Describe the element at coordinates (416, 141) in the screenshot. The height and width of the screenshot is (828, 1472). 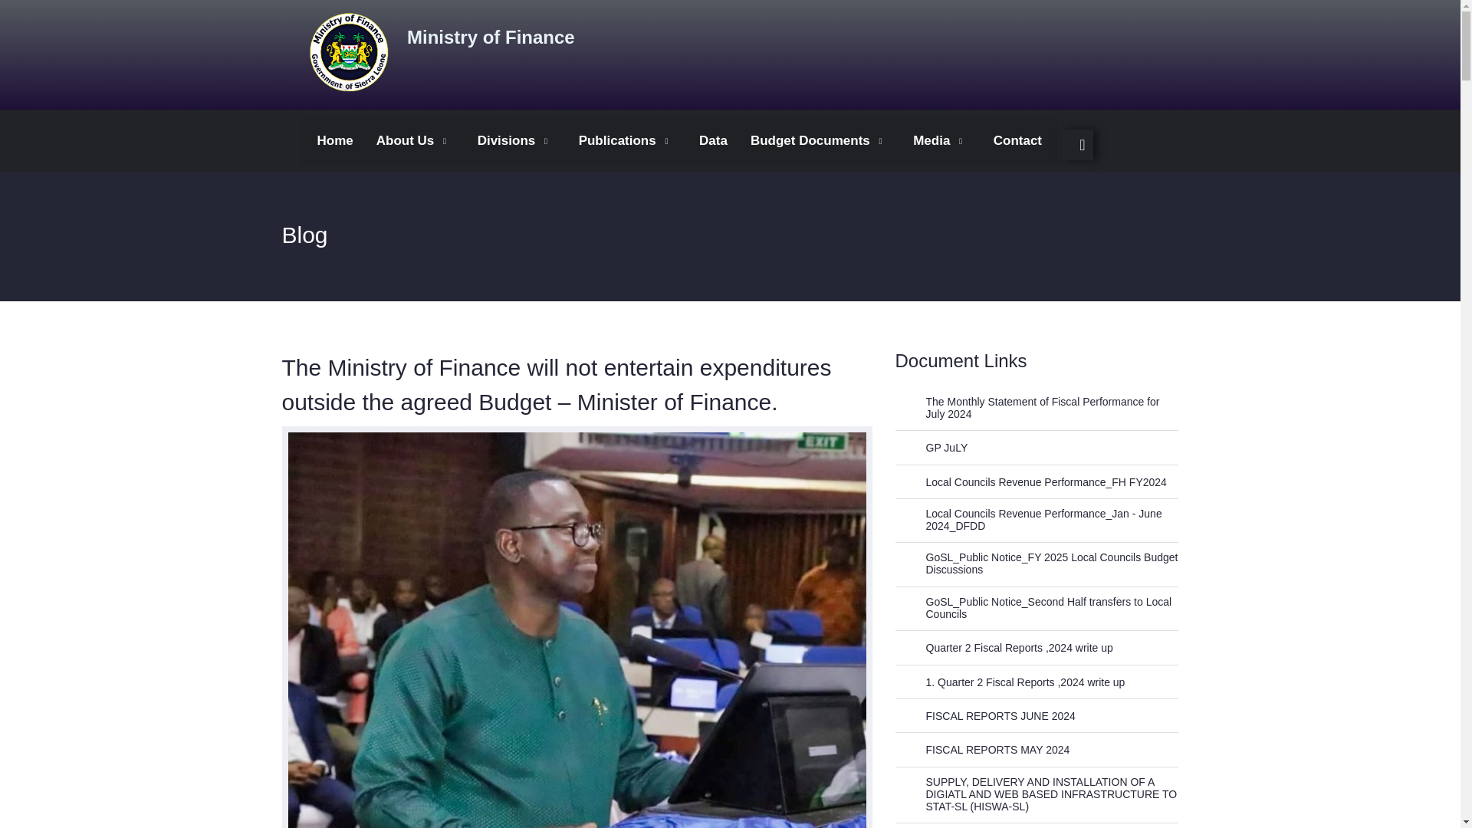
I see `About Us` at that location.